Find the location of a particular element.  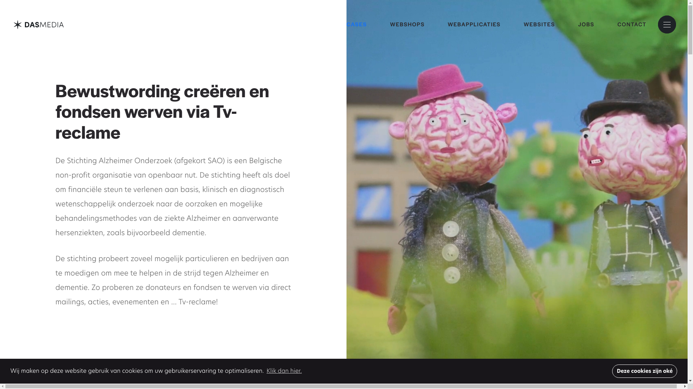

WEBSHOPS is located at coordinates (407, 24).